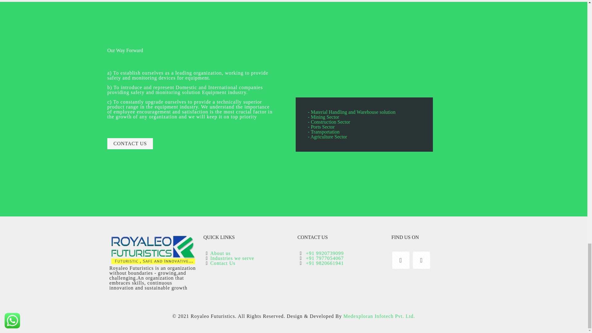 The height and width of the screenshot is (333, 592). What do you see at coordinates (130, 144) in the screenshot?
I see `CONTACT US` at bounding box center [130, 144].